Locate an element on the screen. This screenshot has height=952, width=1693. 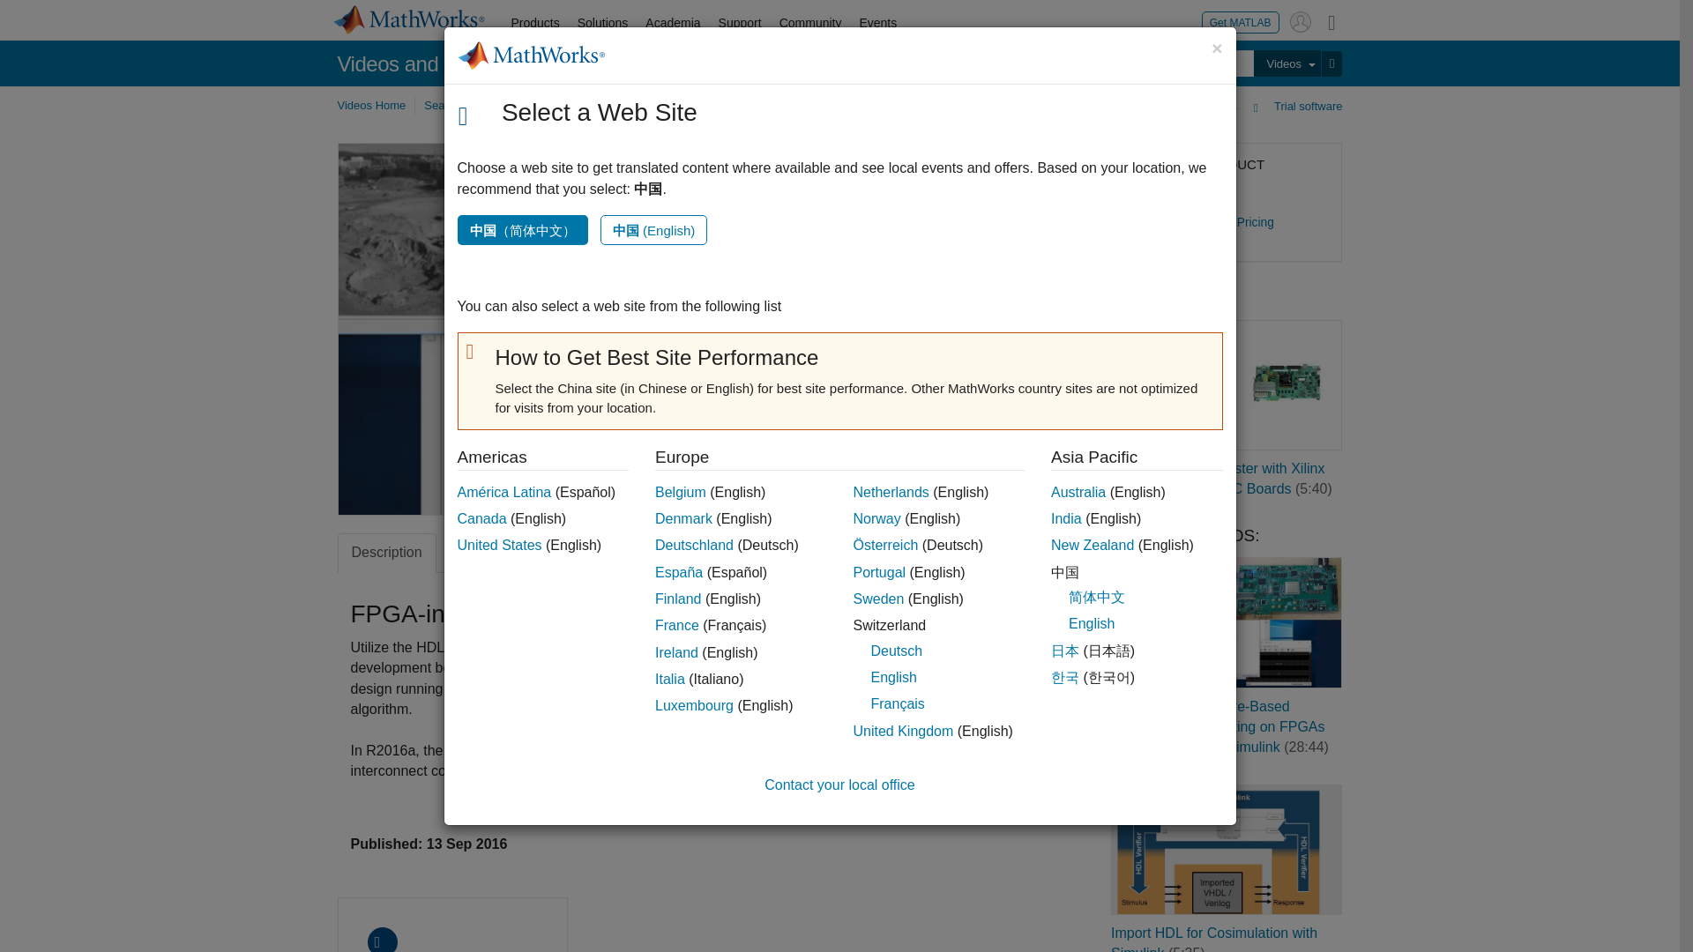
Community is located at coordinates (810, 23).